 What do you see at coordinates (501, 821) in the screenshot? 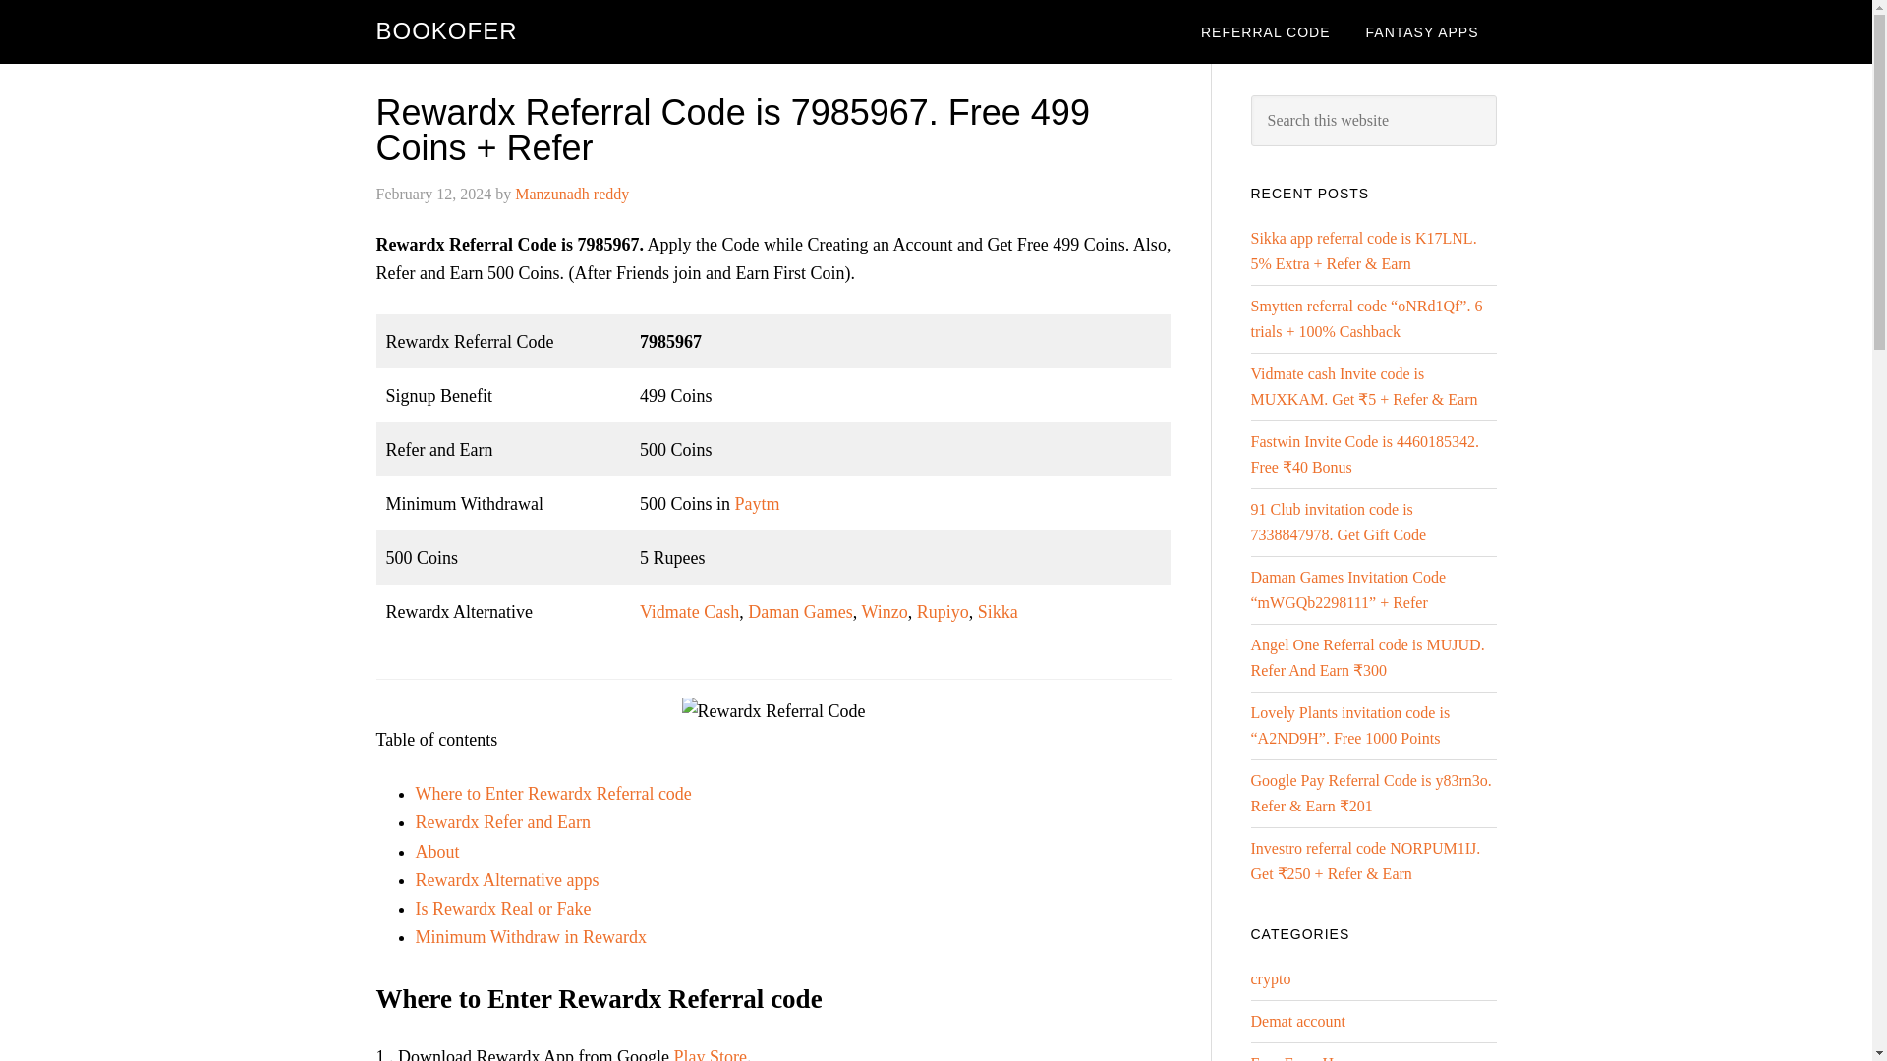
I see `Rewardx Refer and Earn` at bounding box center [501, 821].